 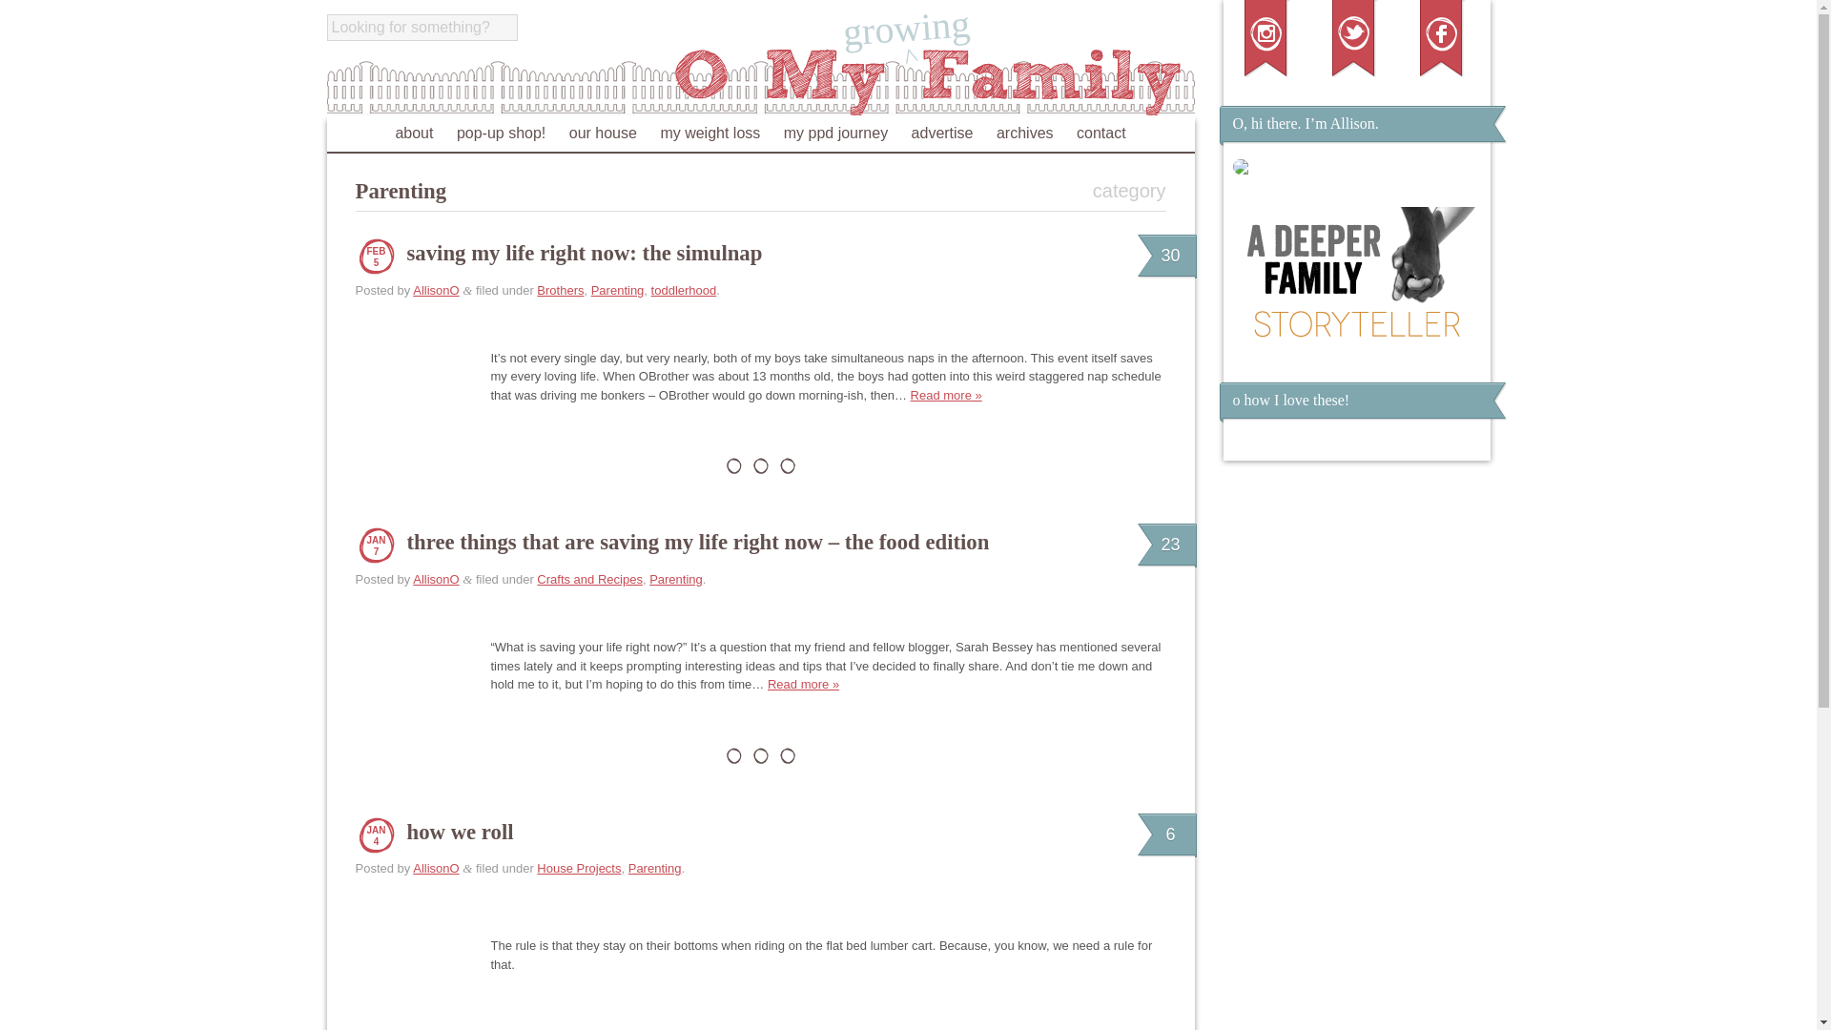 What do you see at coordinates (460, 832) in the screenshot?
I see `how we roll` at bounding box center [460, 832].